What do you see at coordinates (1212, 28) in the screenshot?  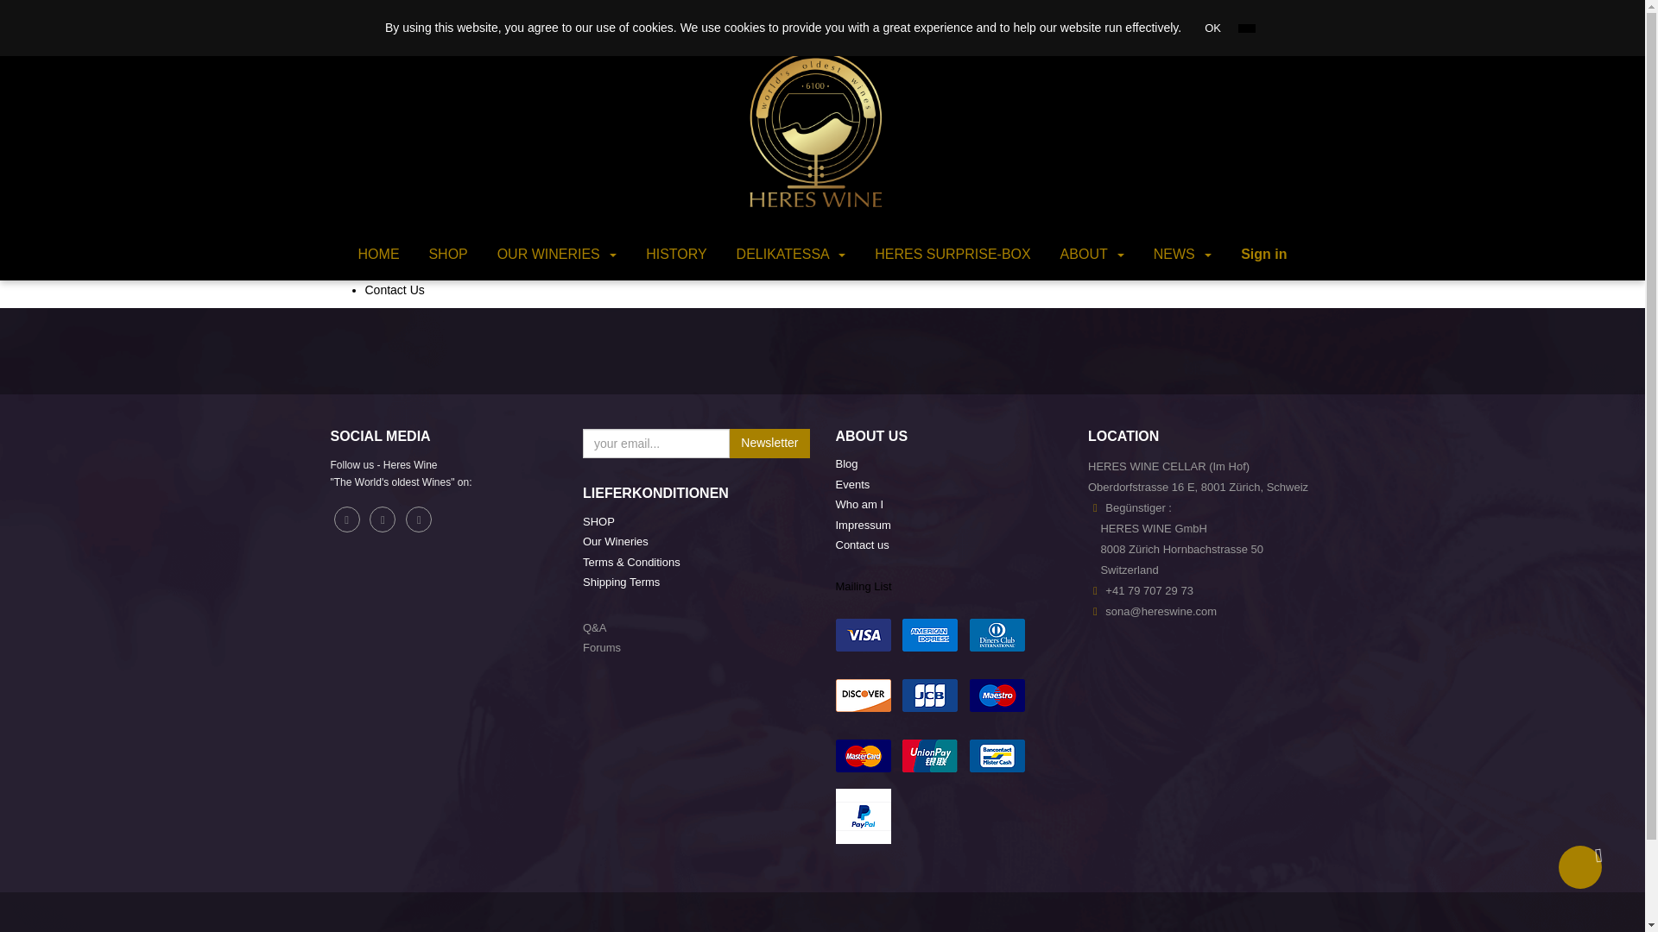 I see `OK` at bounding box center [1212, 28].